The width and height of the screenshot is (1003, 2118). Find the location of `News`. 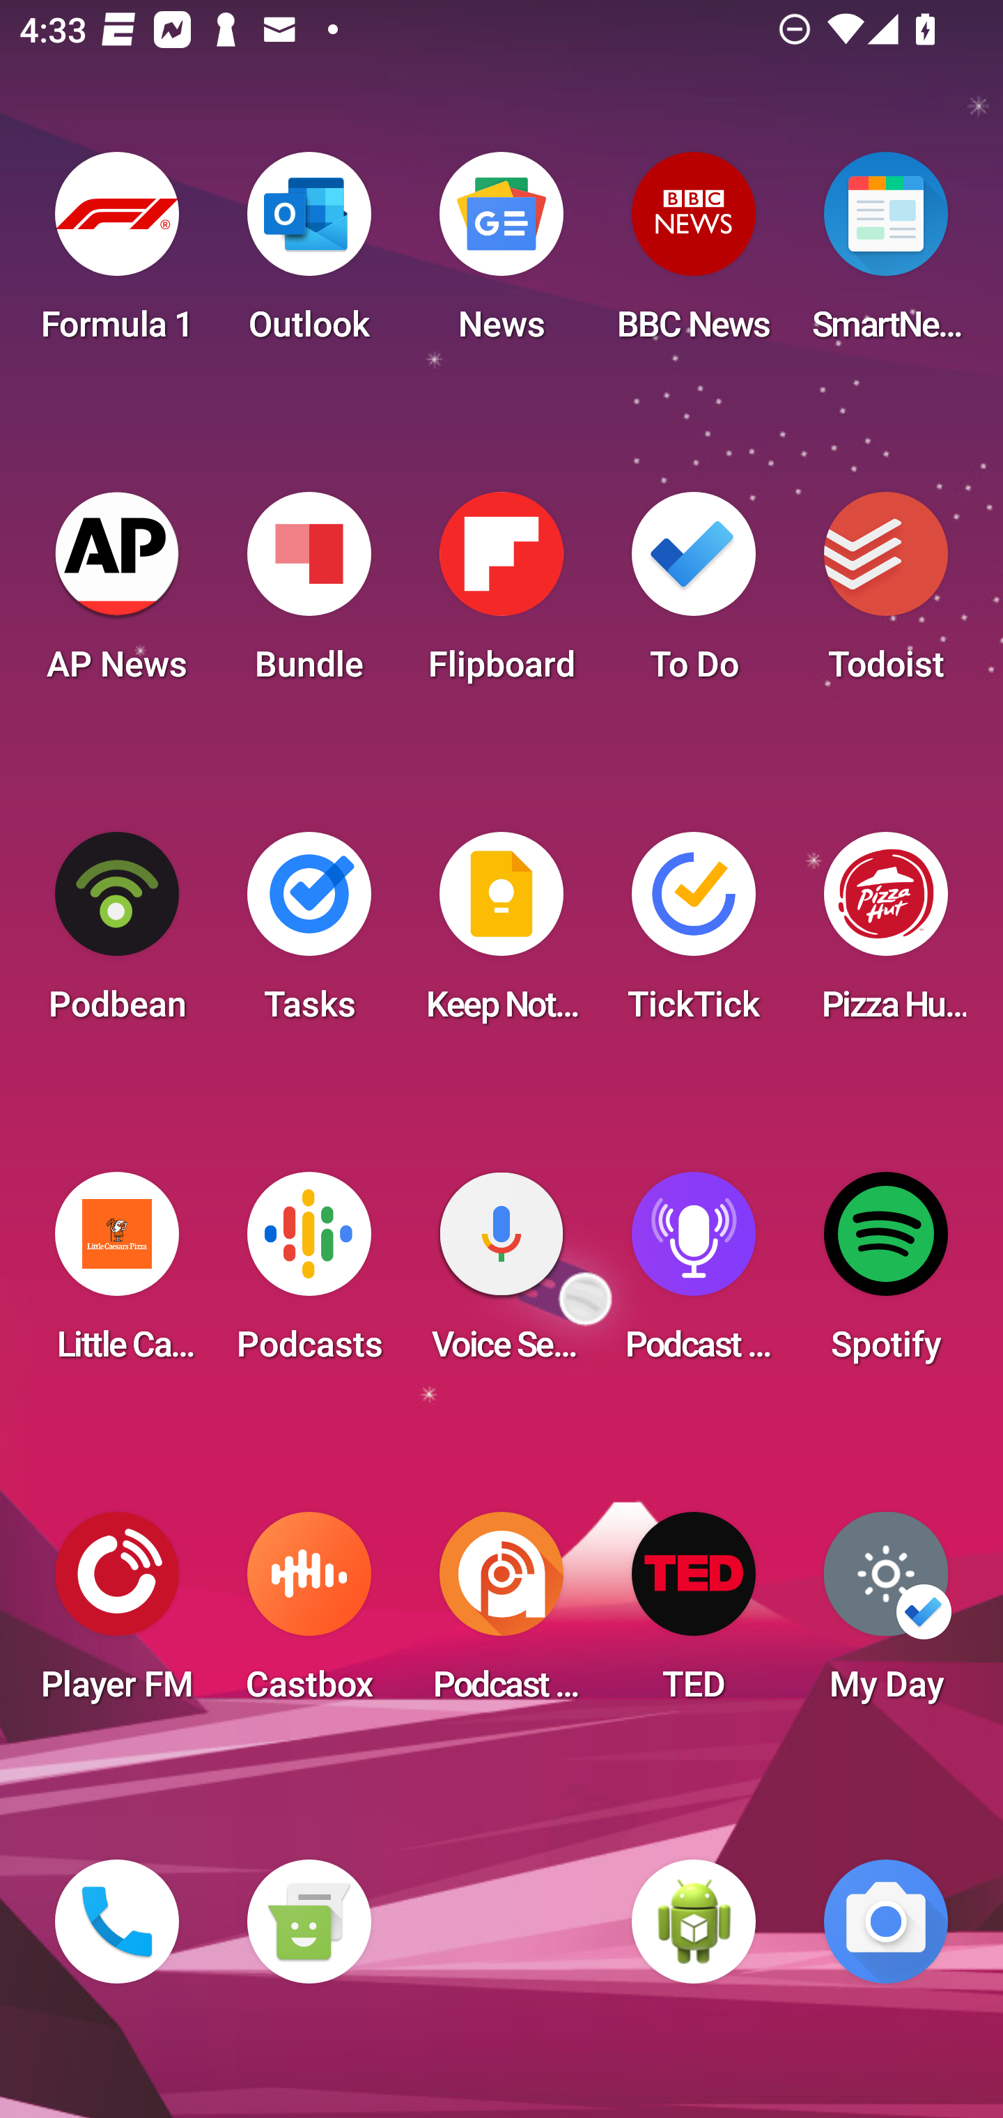

News is located at coordinates (501, 255).